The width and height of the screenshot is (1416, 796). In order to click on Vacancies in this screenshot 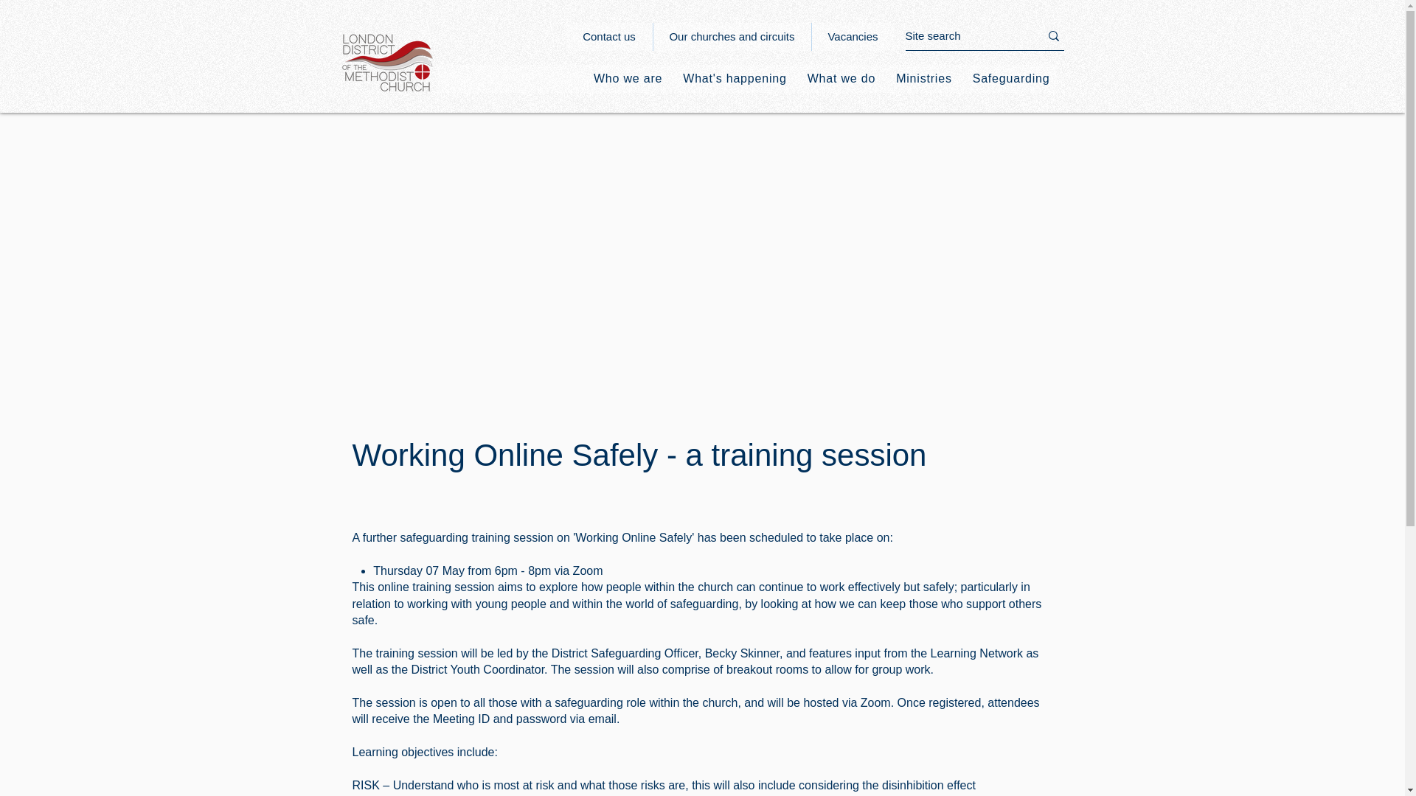, I will do `click(853, 37)`.